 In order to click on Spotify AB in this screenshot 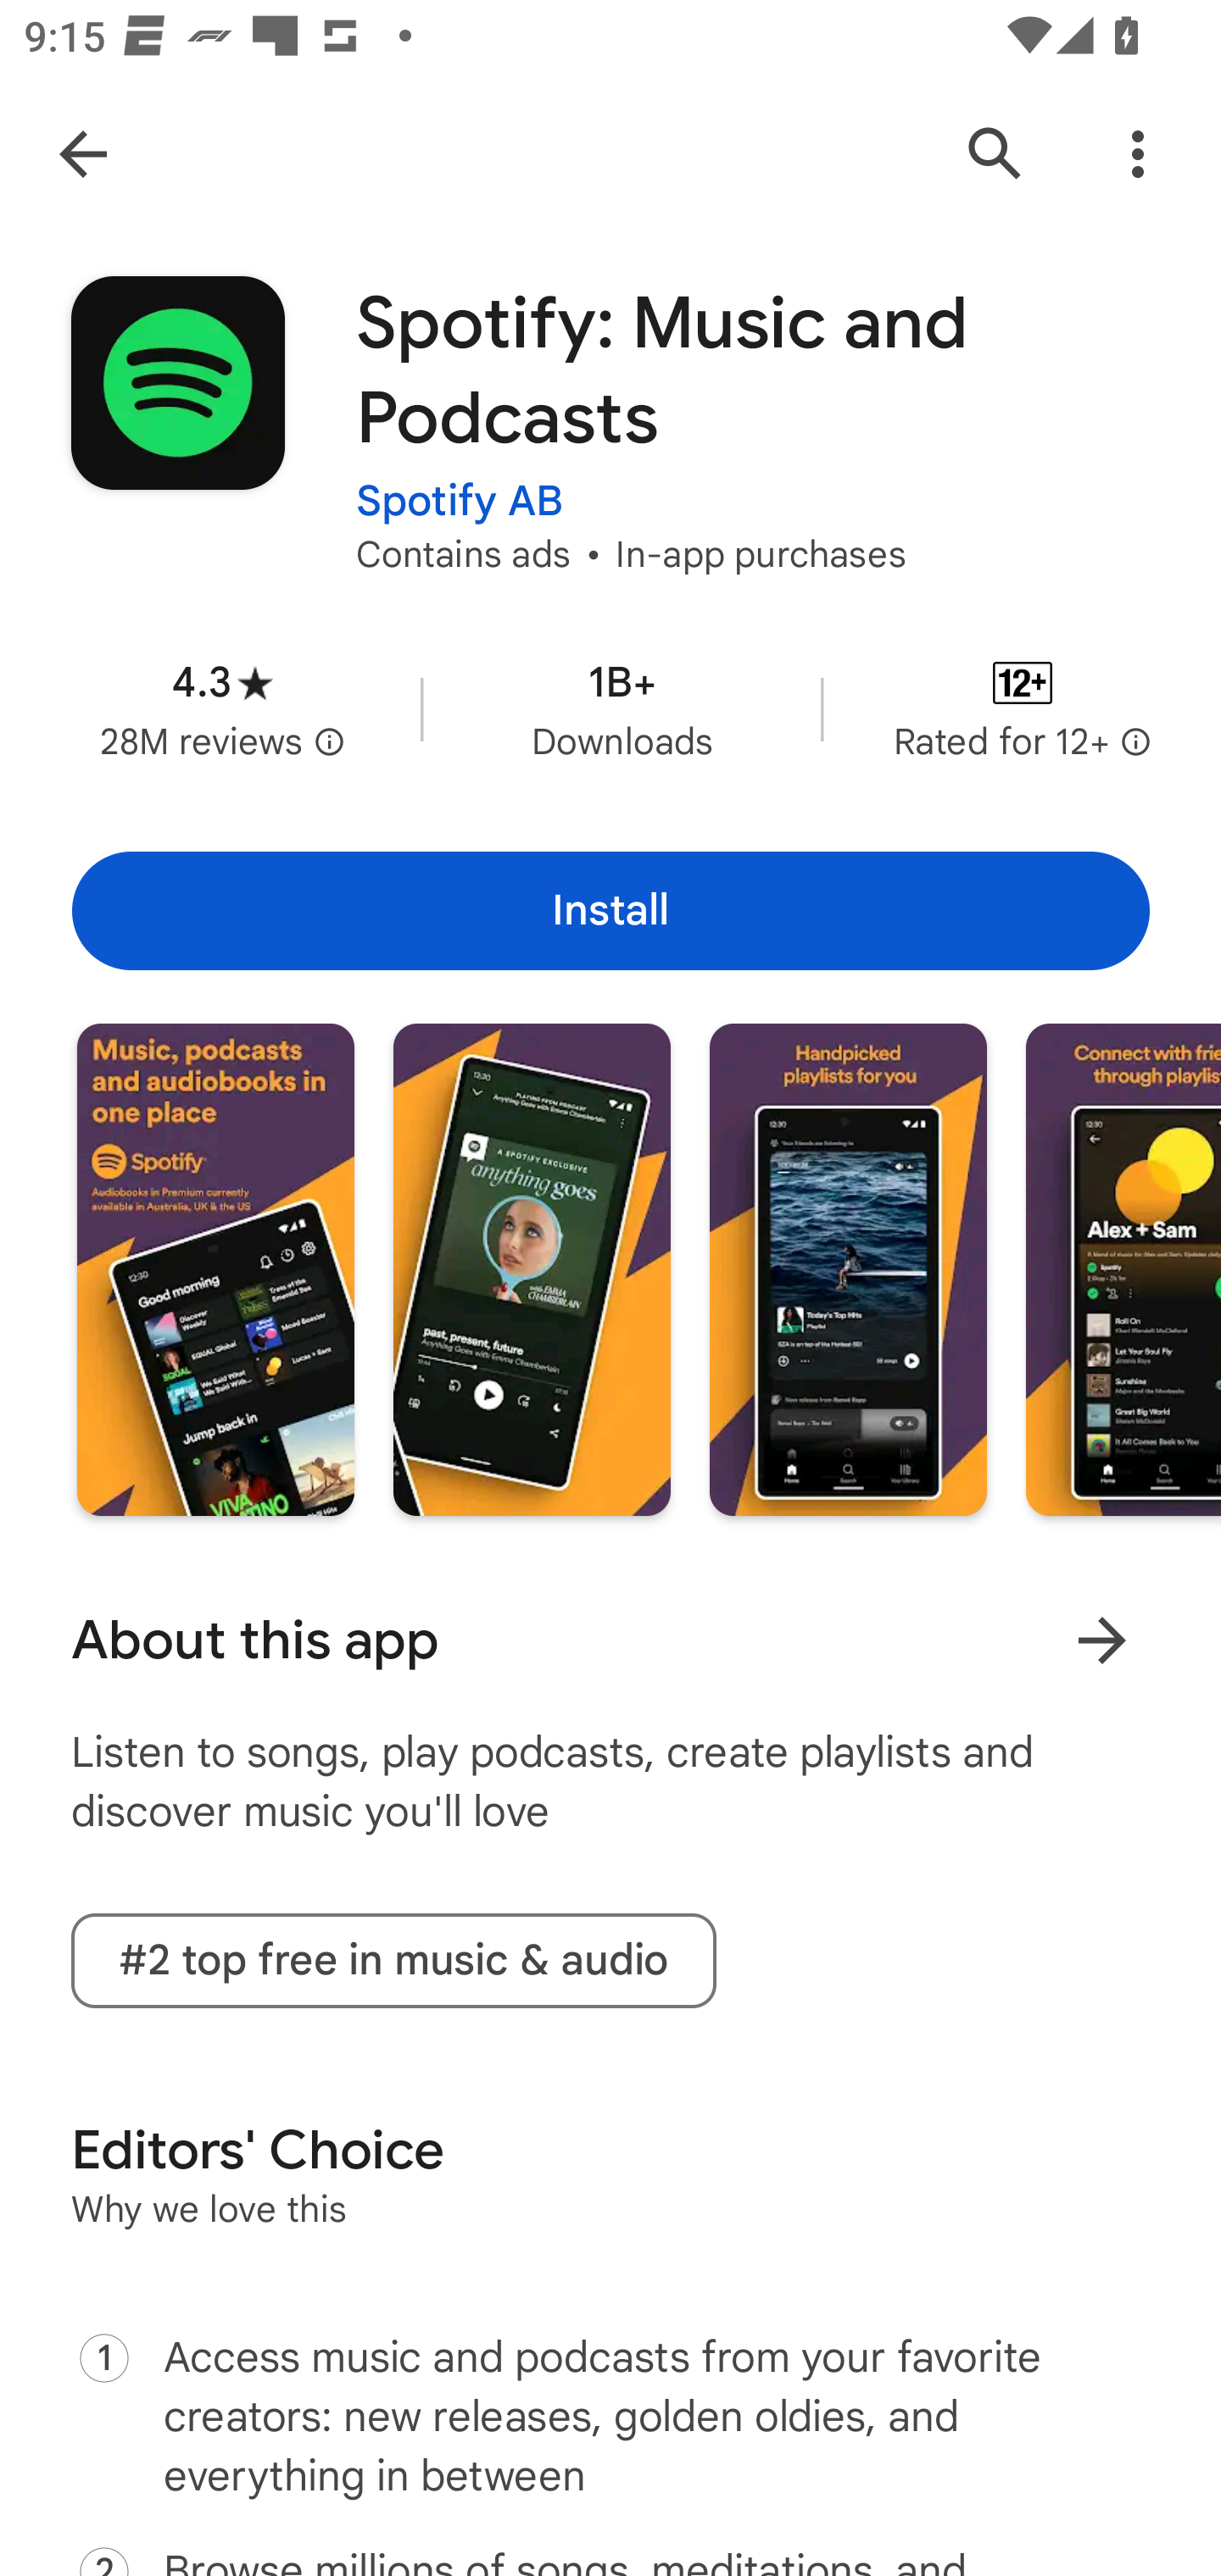, I will do `click(460, 480)`.